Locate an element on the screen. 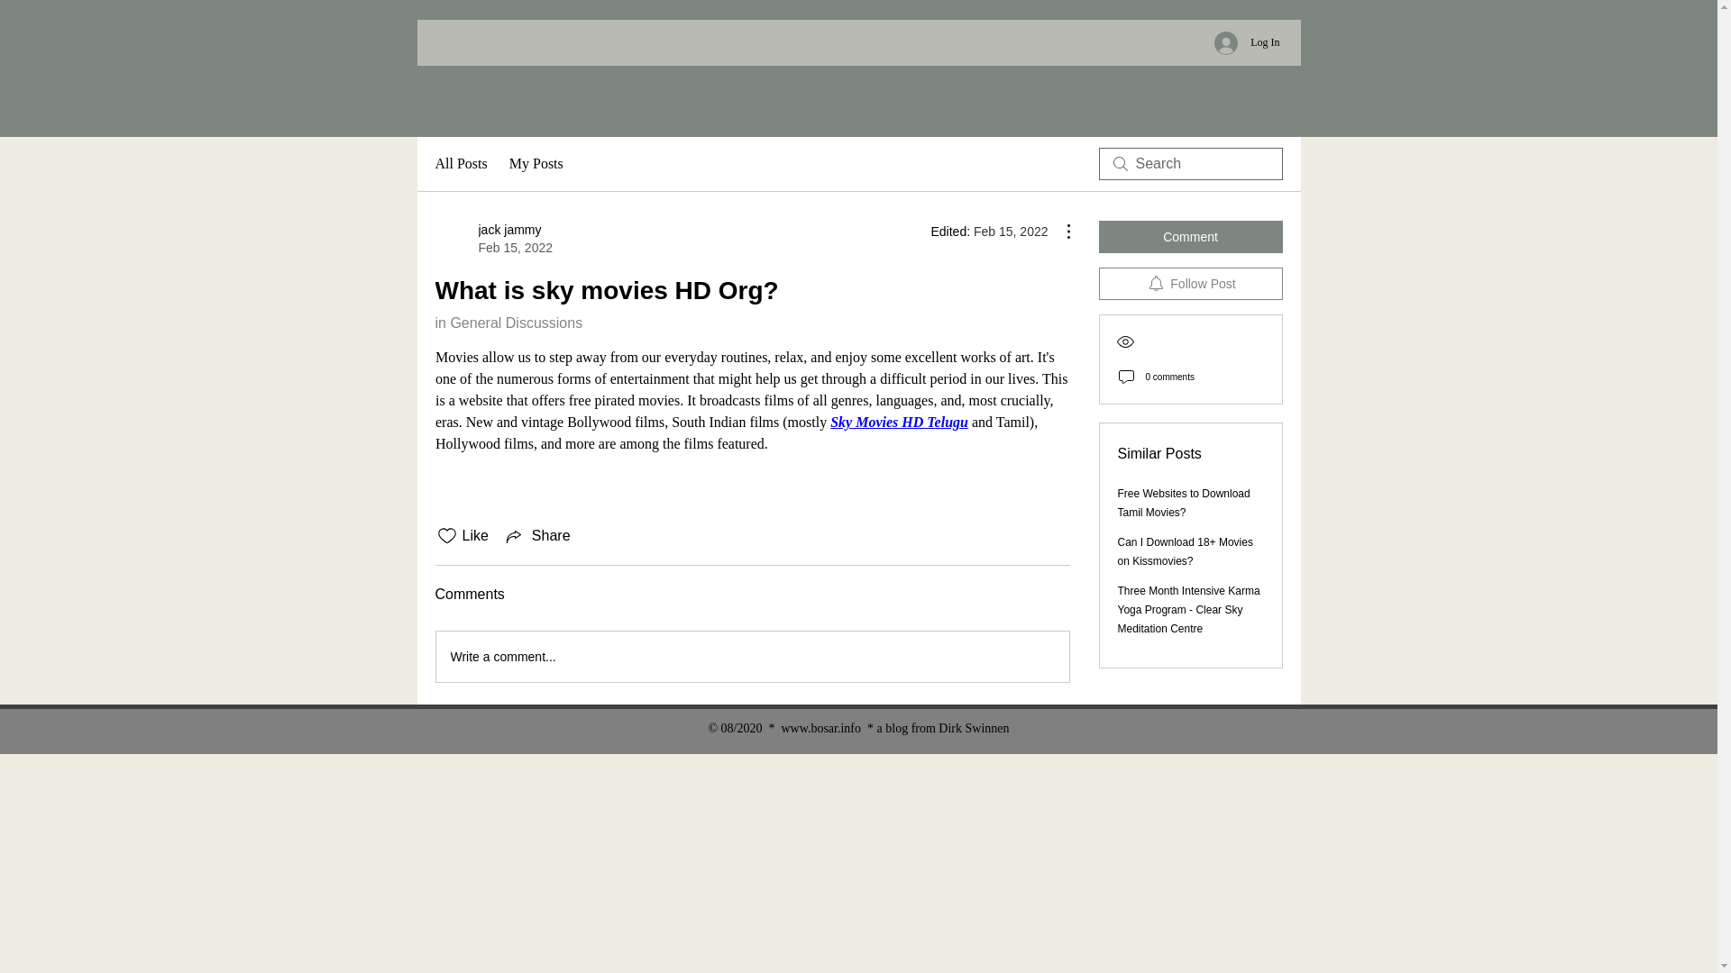  My Posts is located at coordinates (1246, 41).